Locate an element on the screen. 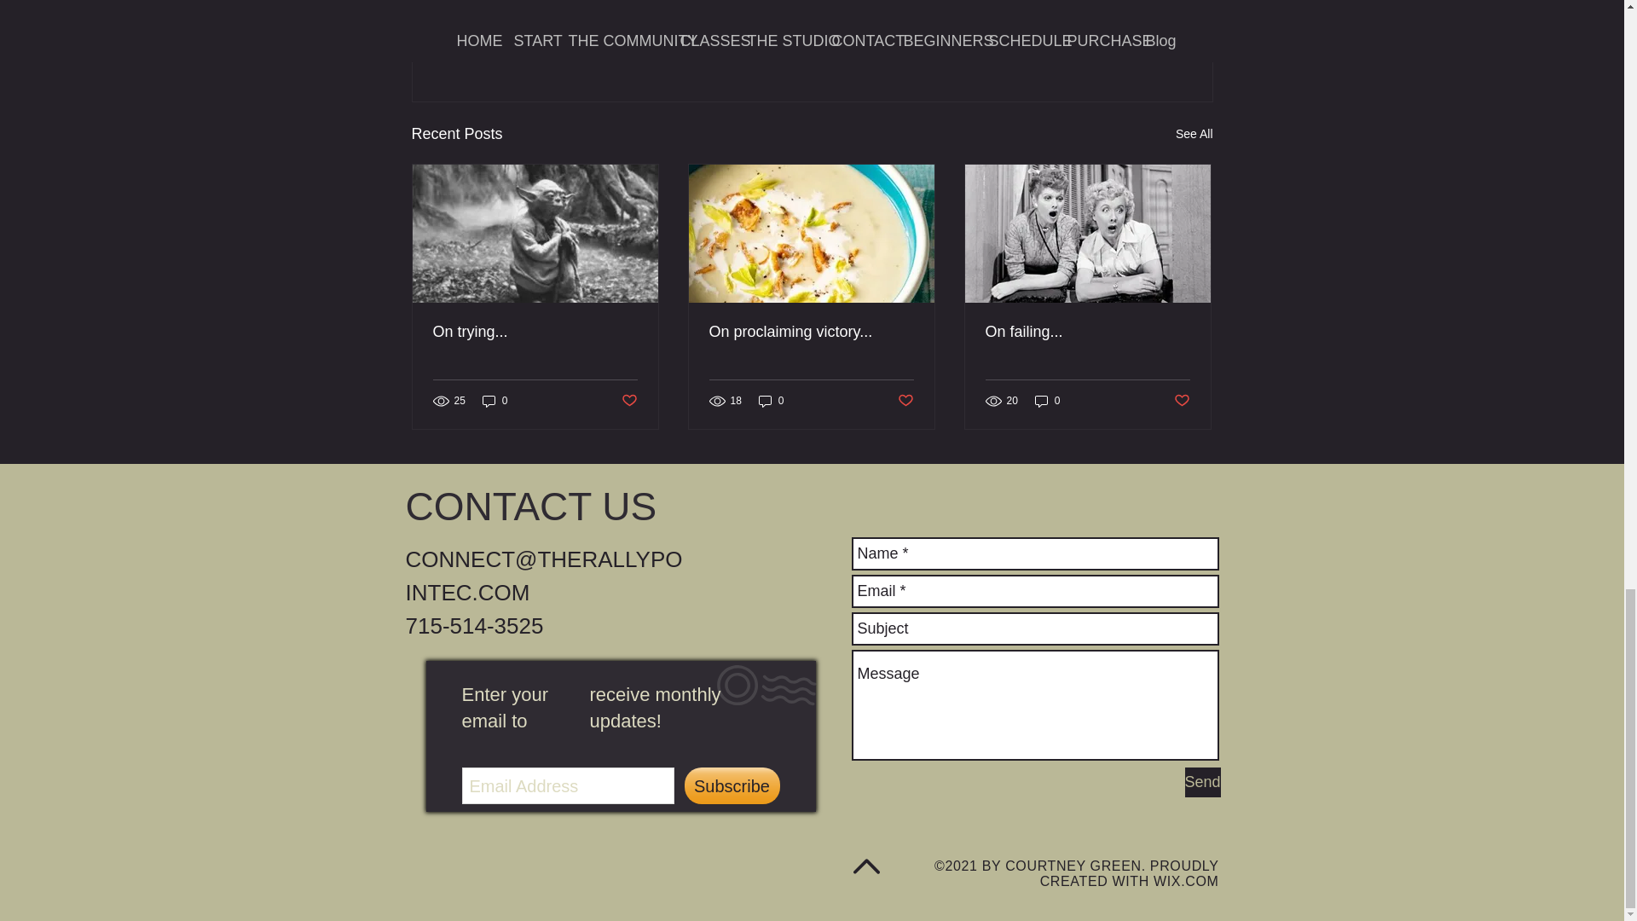 The width and height of the screenshot is (1637, 921). 0 is located at coordinates (495, 401).